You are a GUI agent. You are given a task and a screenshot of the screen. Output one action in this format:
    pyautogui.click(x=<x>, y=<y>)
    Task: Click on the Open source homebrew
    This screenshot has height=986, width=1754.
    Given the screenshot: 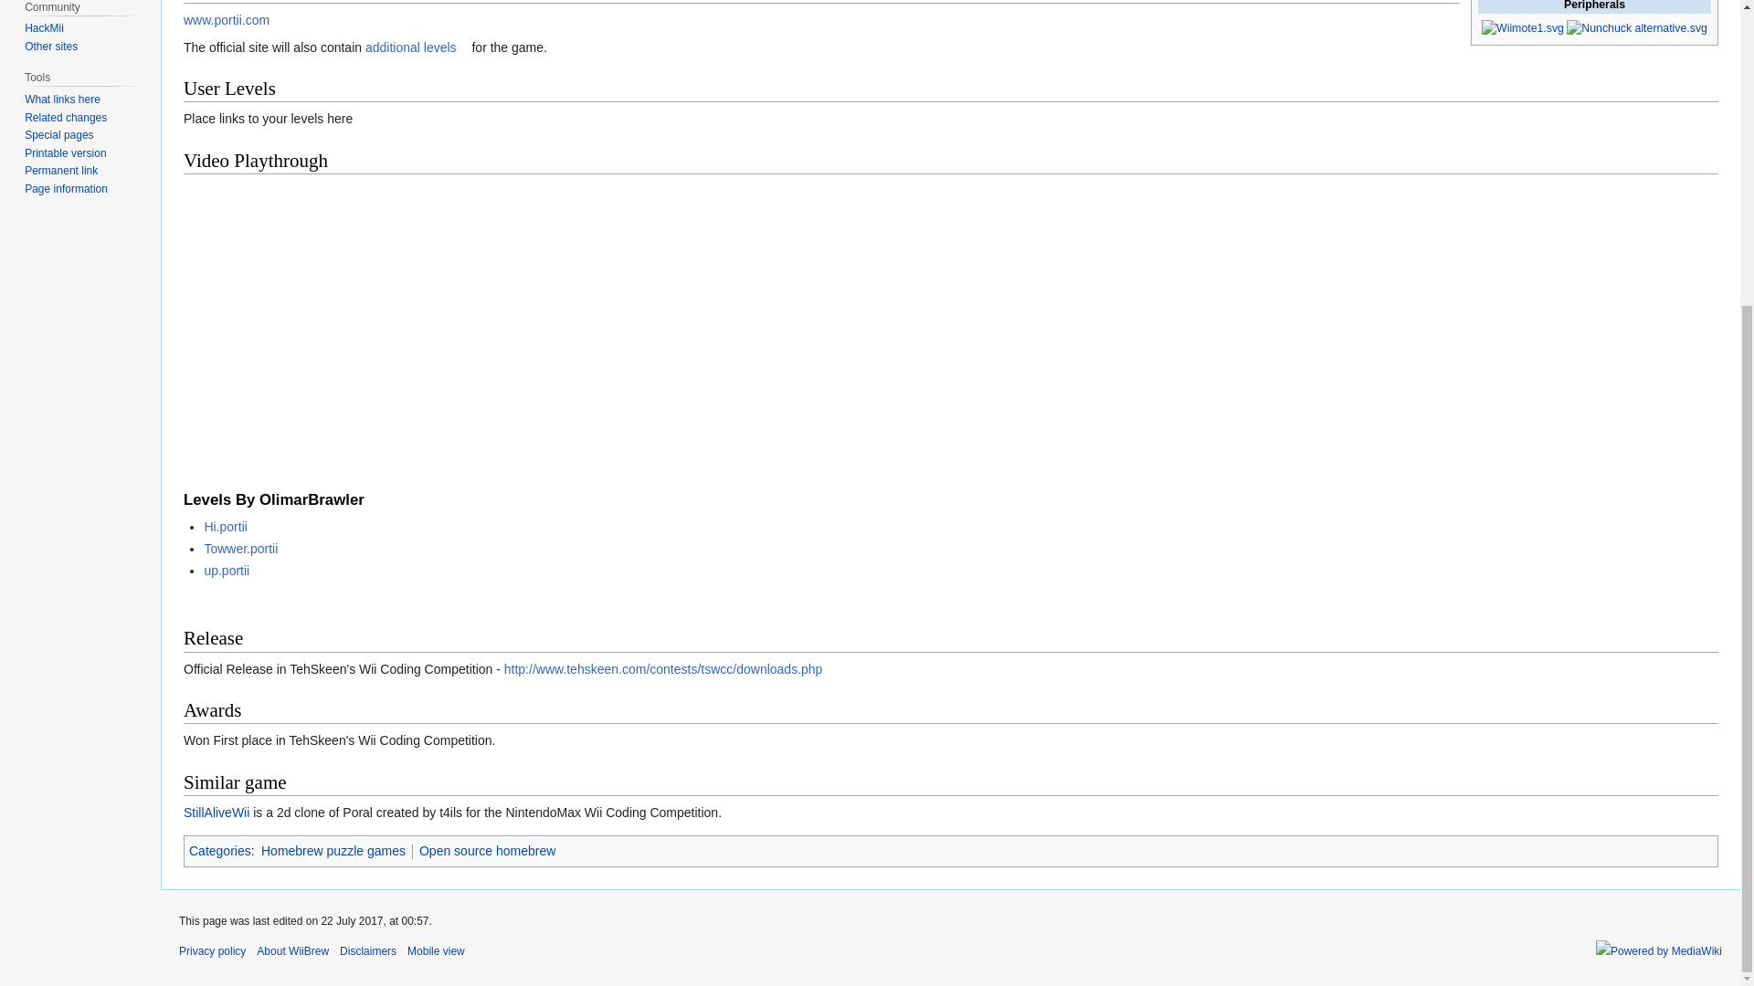 What is the action you would take?
    pyautogui.click(x=487, y=851)
    